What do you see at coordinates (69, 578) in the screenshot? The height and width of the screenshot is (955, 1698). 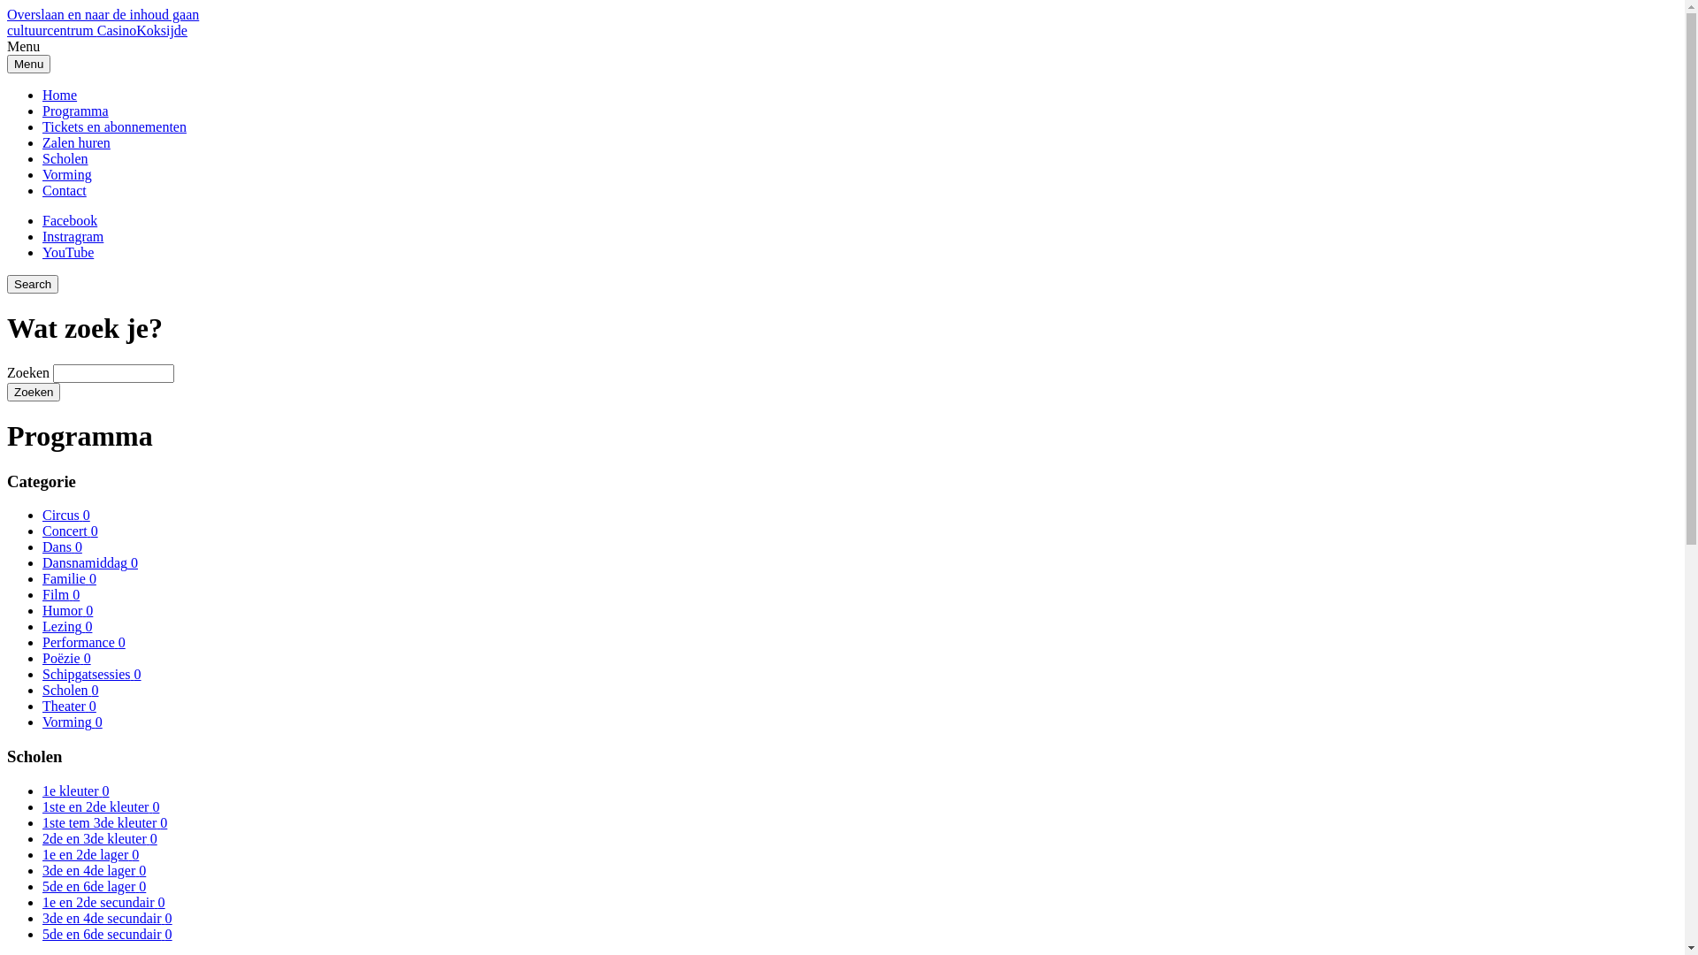 I see `Familie 0` at bounding box center [69, 578].